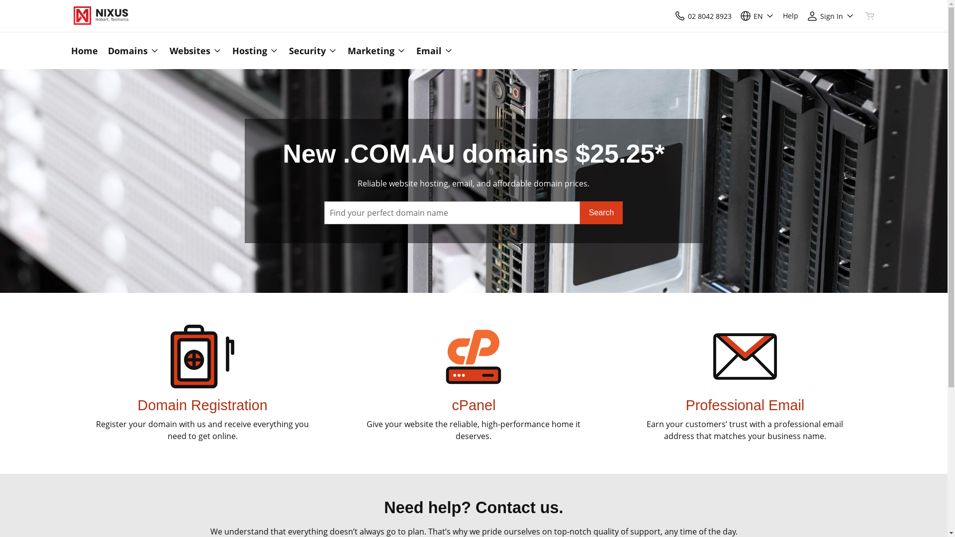 The height and width of the screenshot is (537, 955). I want to click on Professional Email, so click(745, 405).